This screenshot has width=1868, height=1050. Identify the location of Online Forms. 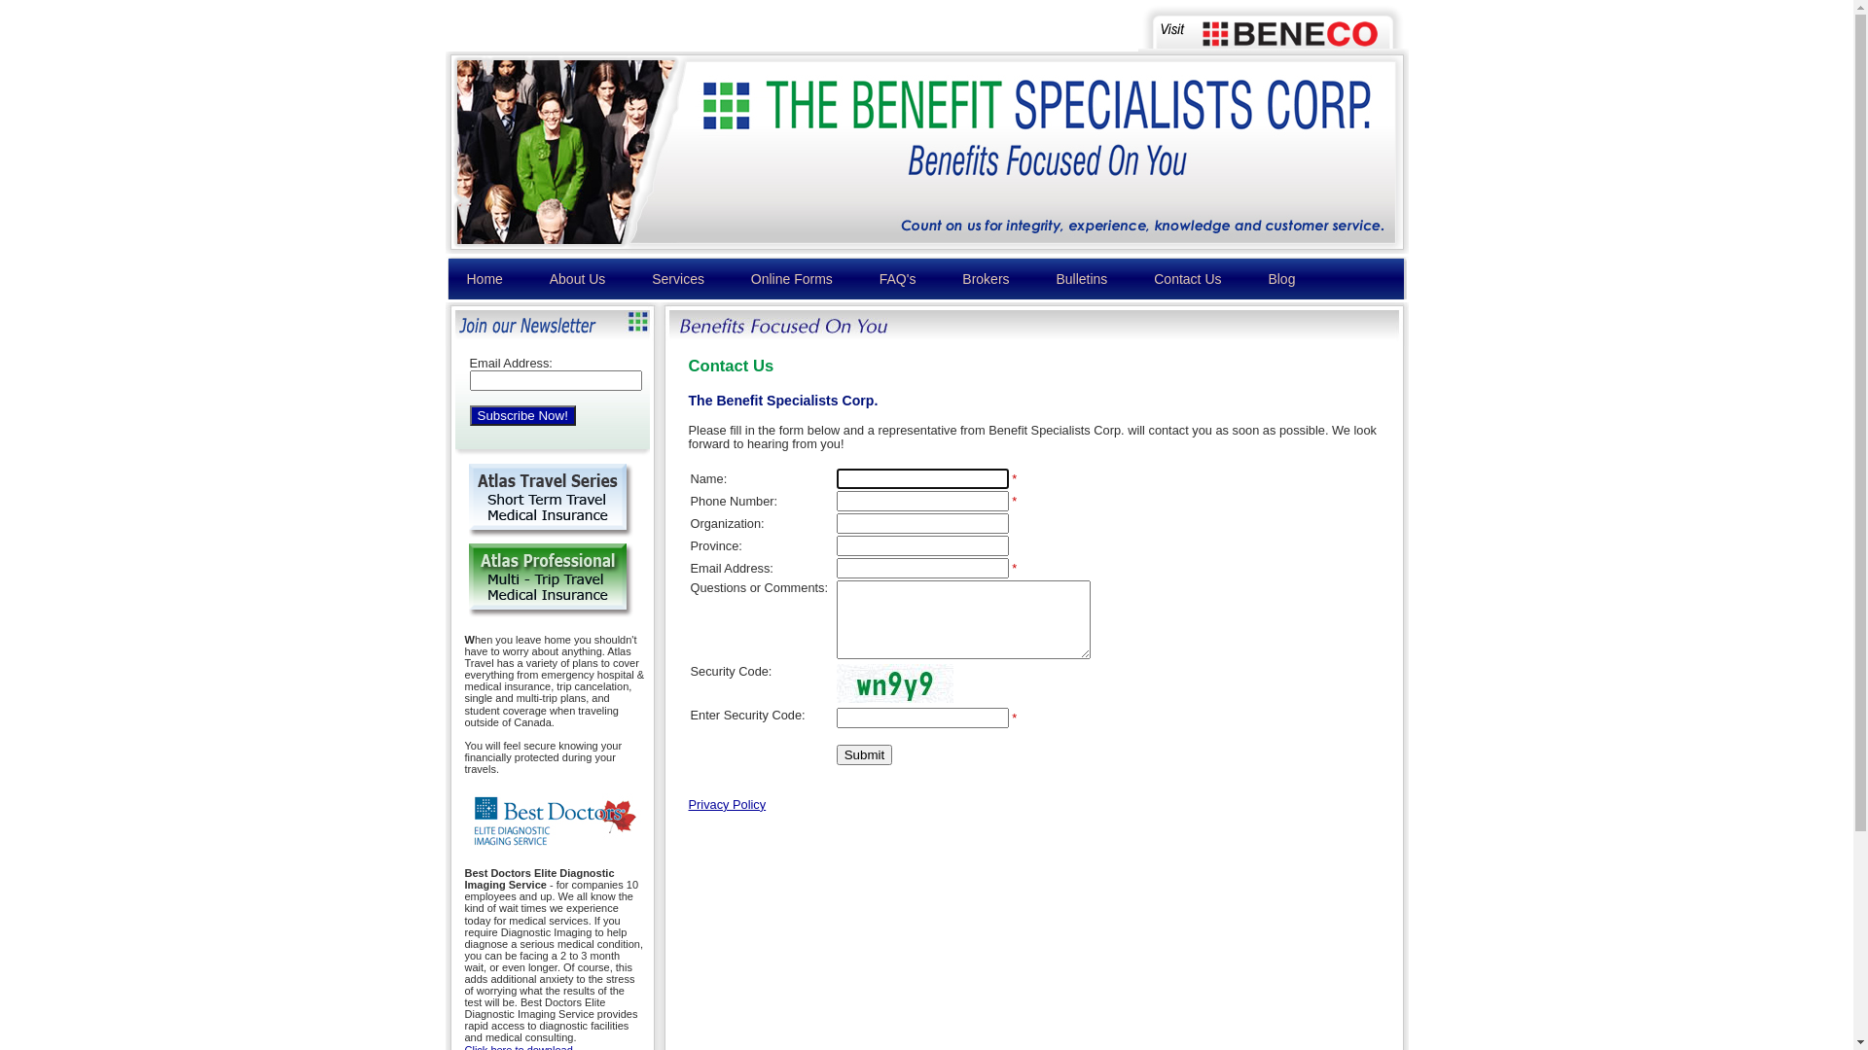
(792, 279).